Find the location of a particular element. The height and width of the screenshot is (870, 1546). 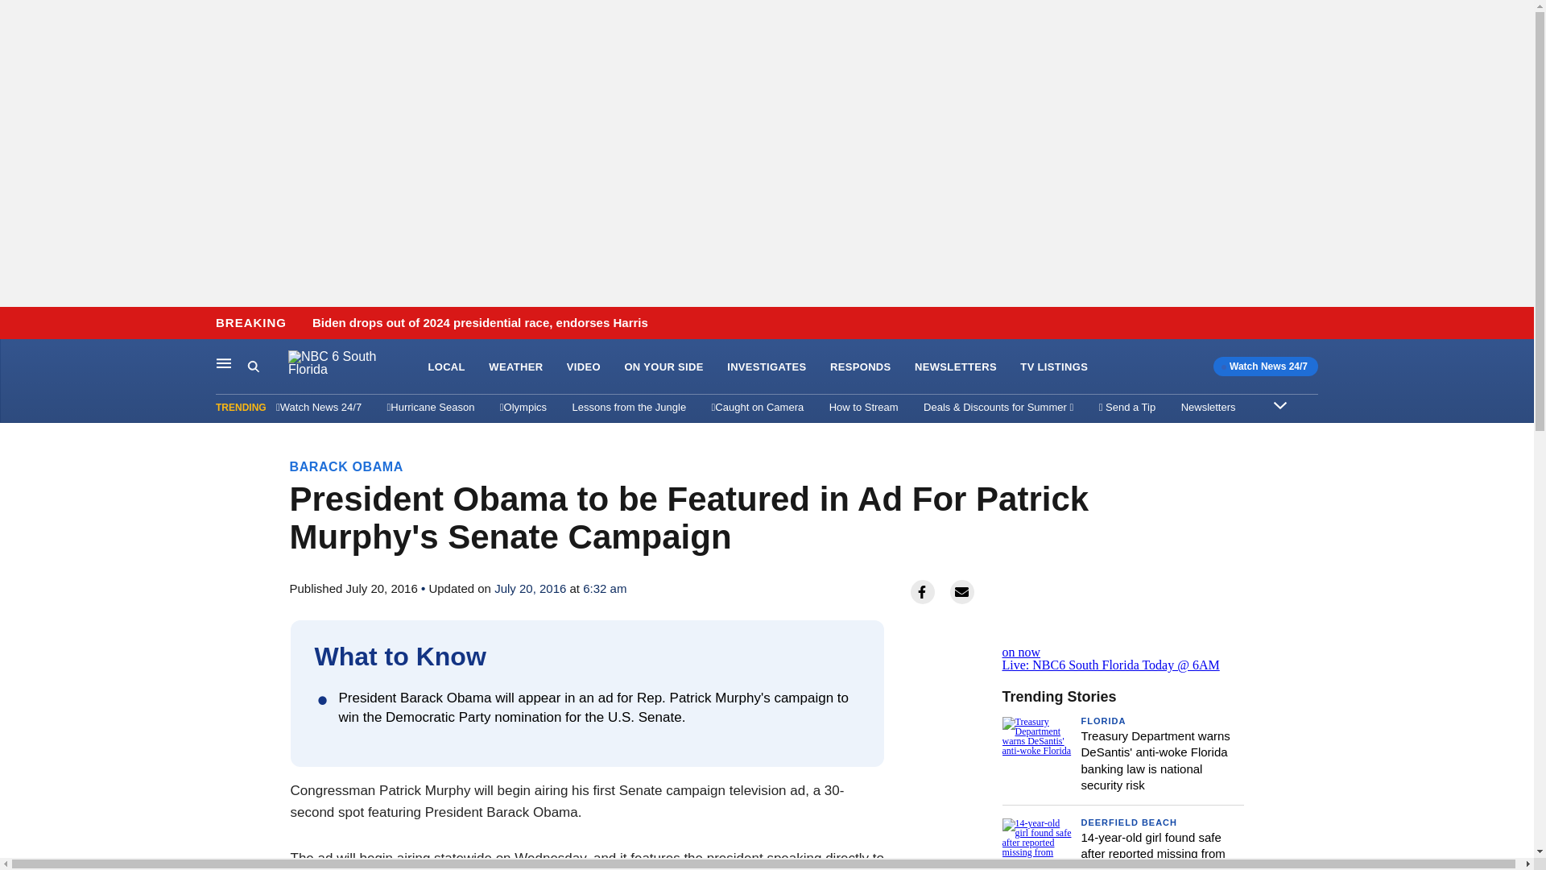

Expand is located at coordinates (1280, 404).